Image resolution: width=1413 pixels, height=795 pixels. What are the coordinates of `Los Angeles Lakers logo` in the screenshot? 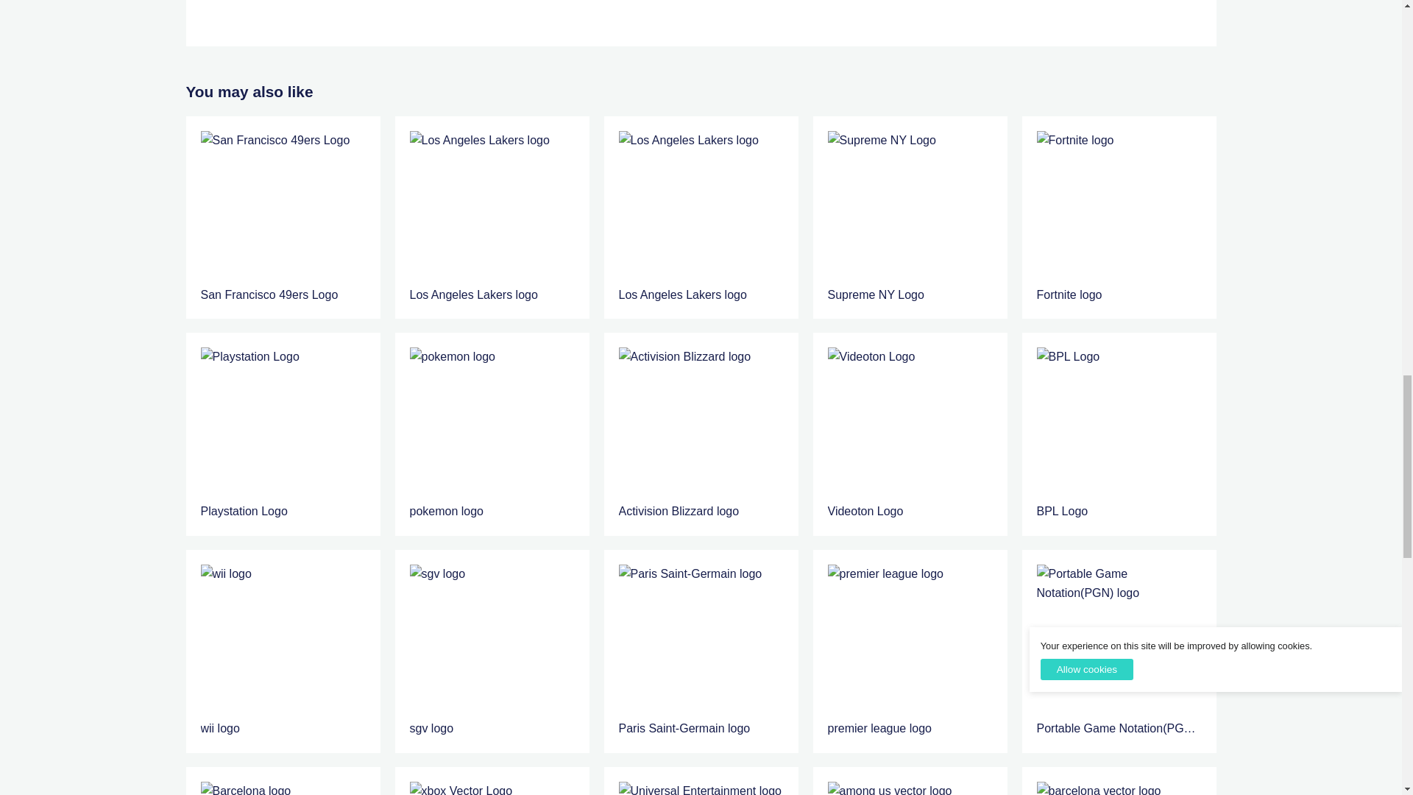 It's located at (492, 208).